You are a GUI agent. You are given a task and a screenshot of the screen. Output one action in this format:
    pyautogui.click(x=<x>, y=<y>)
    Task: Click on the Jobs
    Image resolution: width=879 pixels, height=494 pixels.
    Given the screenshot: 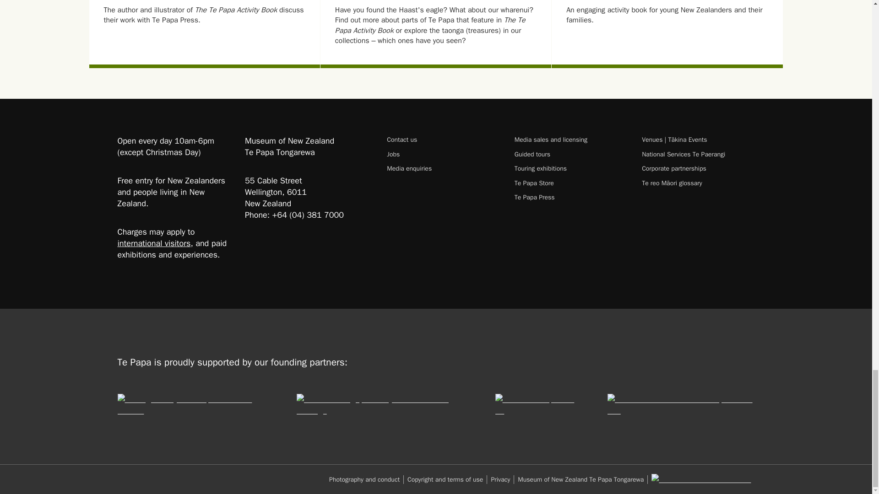 What is the action you would take?
    pyautogui.click(x=443, y=154)
    